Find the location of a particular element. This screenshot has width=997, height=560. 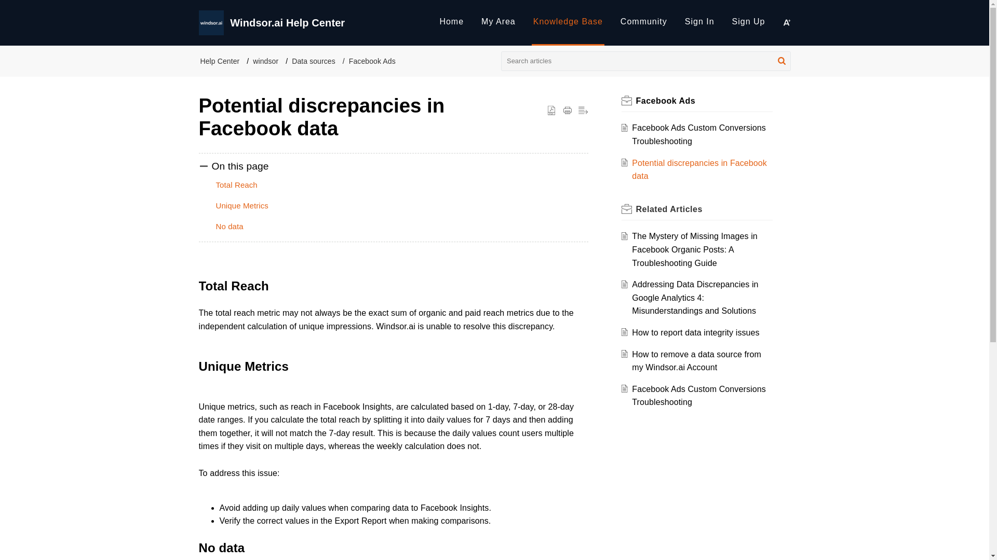

Facebook Ads is located at coordinates (665, 101).